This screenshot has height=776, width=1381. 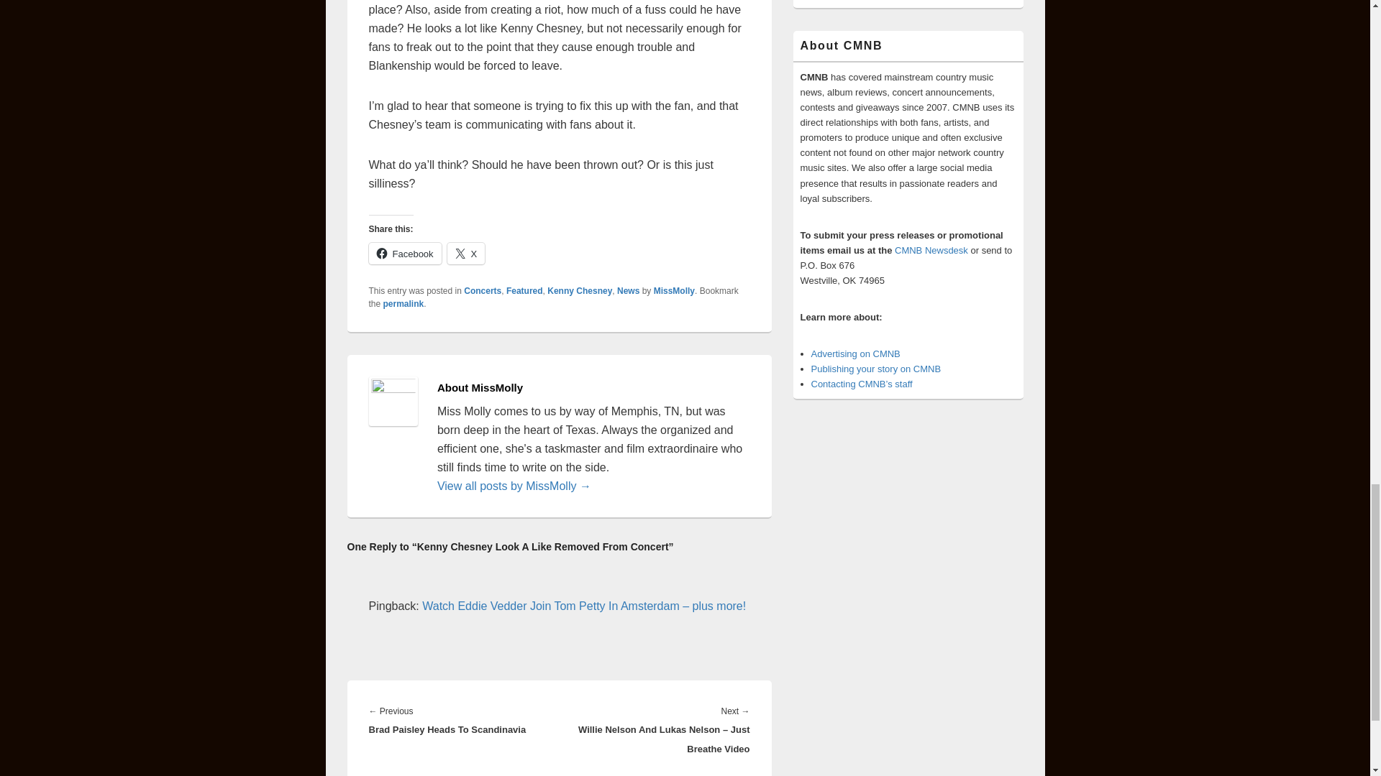 I want to click on News, so click(x=628, y=290).